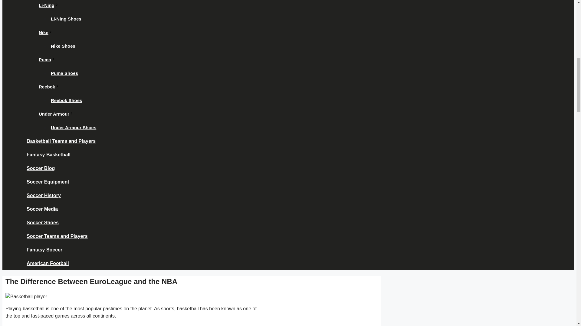 The width and height of the screenshot is (581, 326). I want to click on Puma Shoes, so click(64, 73).